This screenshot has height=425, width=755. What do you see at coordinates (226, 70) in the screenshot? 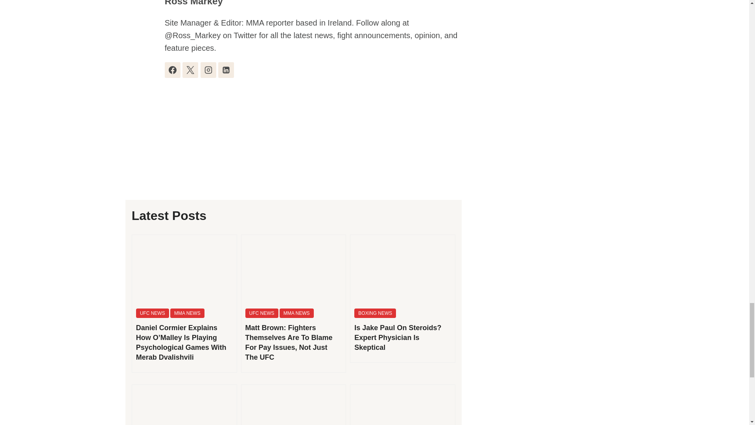
I see `Follow Ross Markey on Linkedin` at bounding box center [226, 70].